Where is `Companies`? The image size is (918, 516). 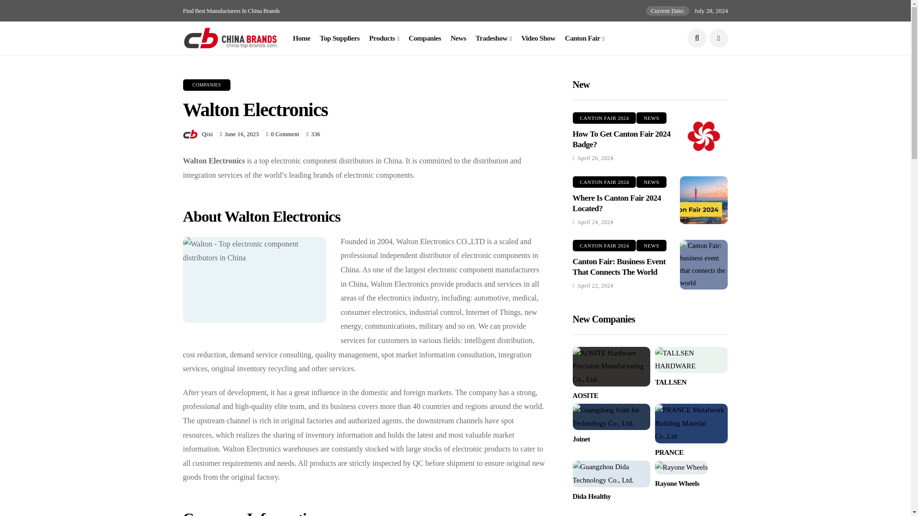
Companies is located at coordinates (425, 38).